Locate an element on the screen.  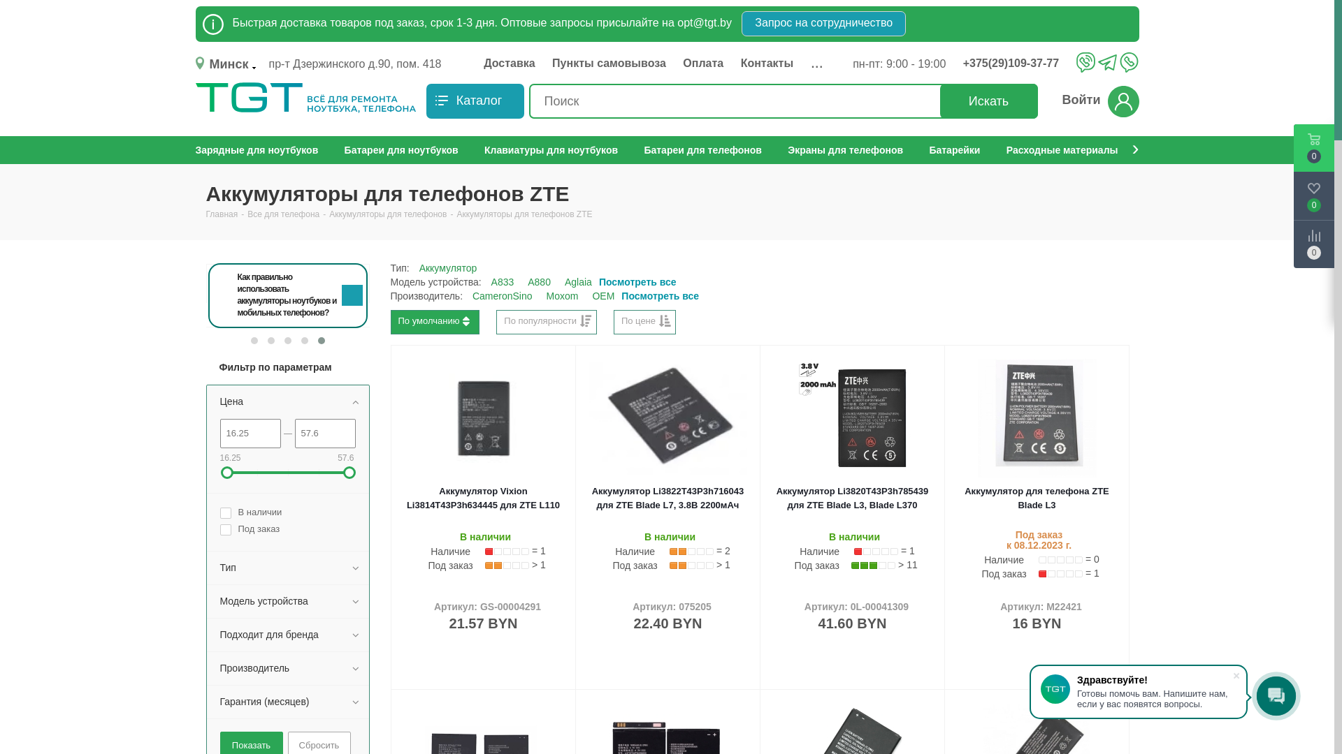
viber is located at coordinates (1086, 62).